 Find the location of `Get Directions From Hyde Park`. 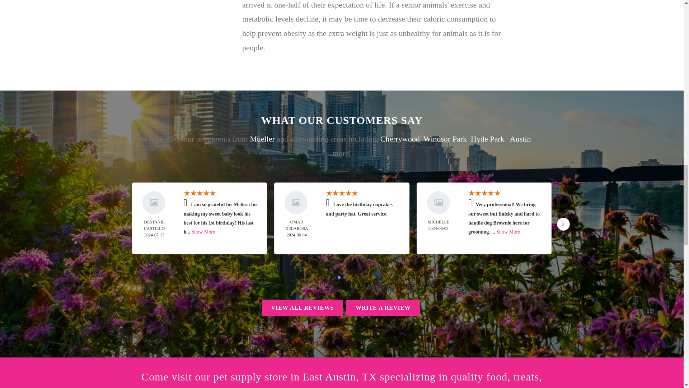

Get Directions From Hyde Park is located at coordinates (487, 139).